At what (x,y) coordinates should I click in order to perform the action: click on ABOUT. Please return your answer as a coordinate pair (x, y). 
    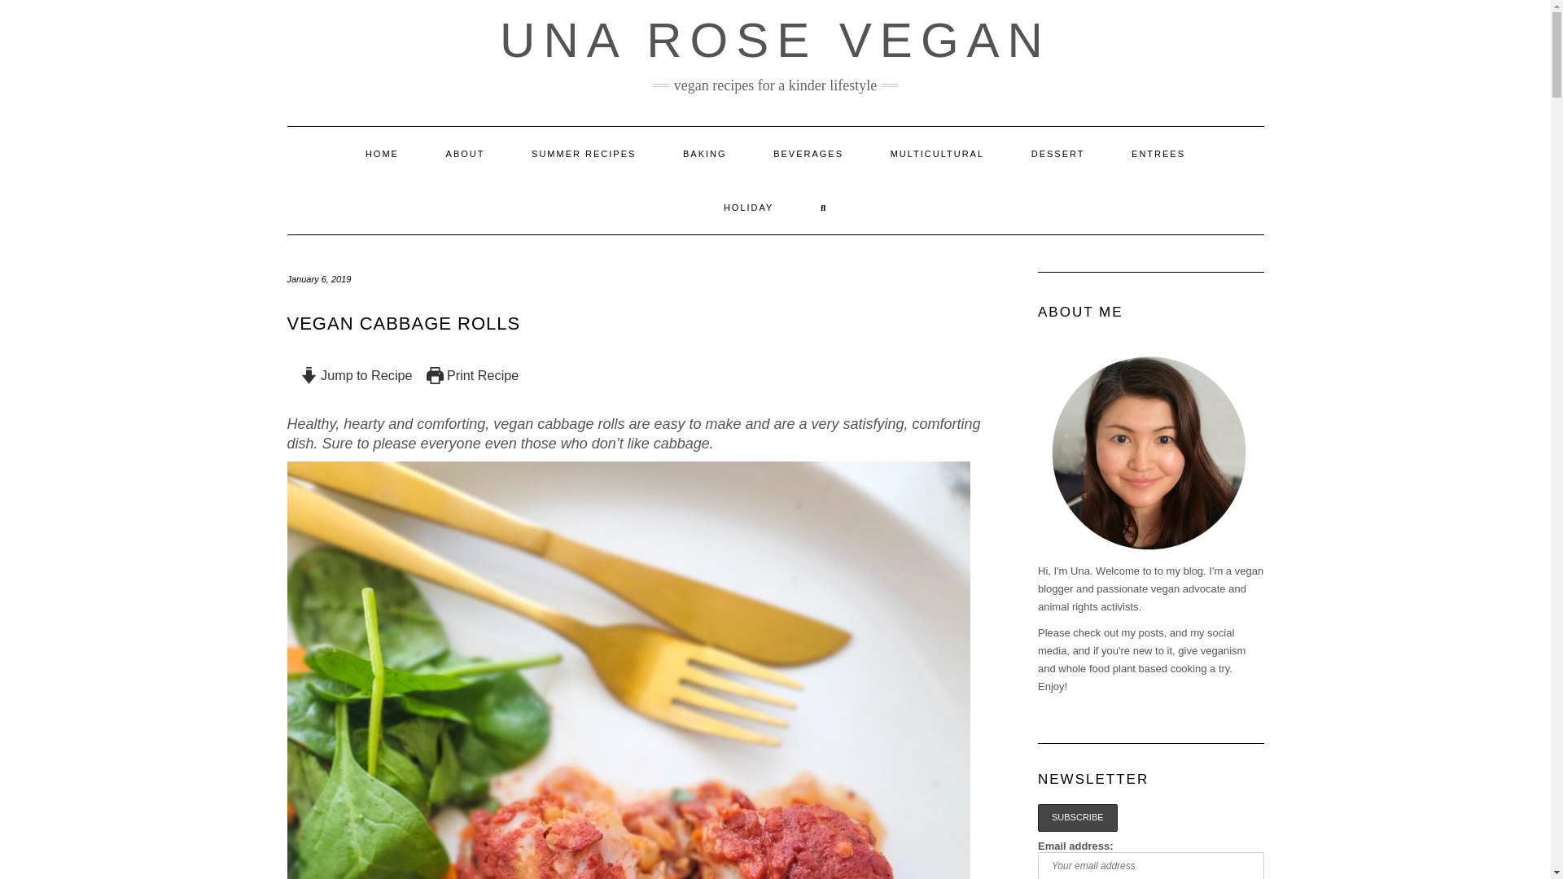
    Looking at the image, I should click on (465, 153).